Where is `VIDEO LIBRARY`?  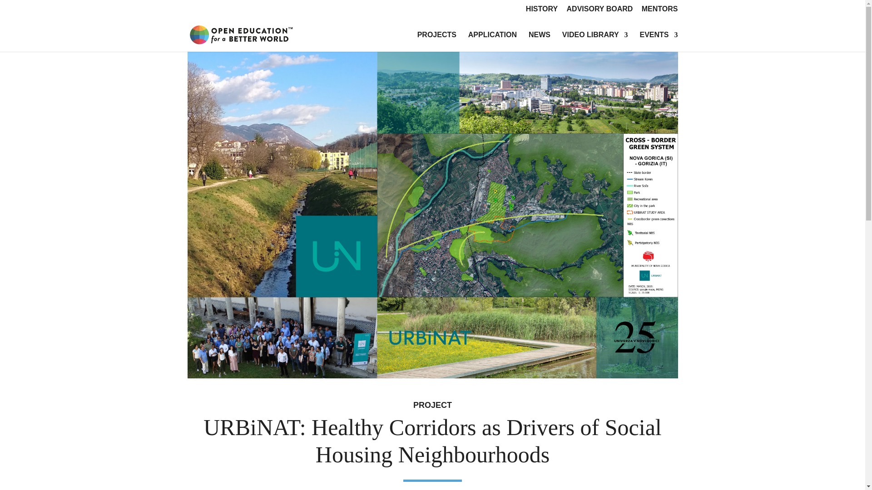
VIDEO LIBRARY is located at coordinates (595, 42).